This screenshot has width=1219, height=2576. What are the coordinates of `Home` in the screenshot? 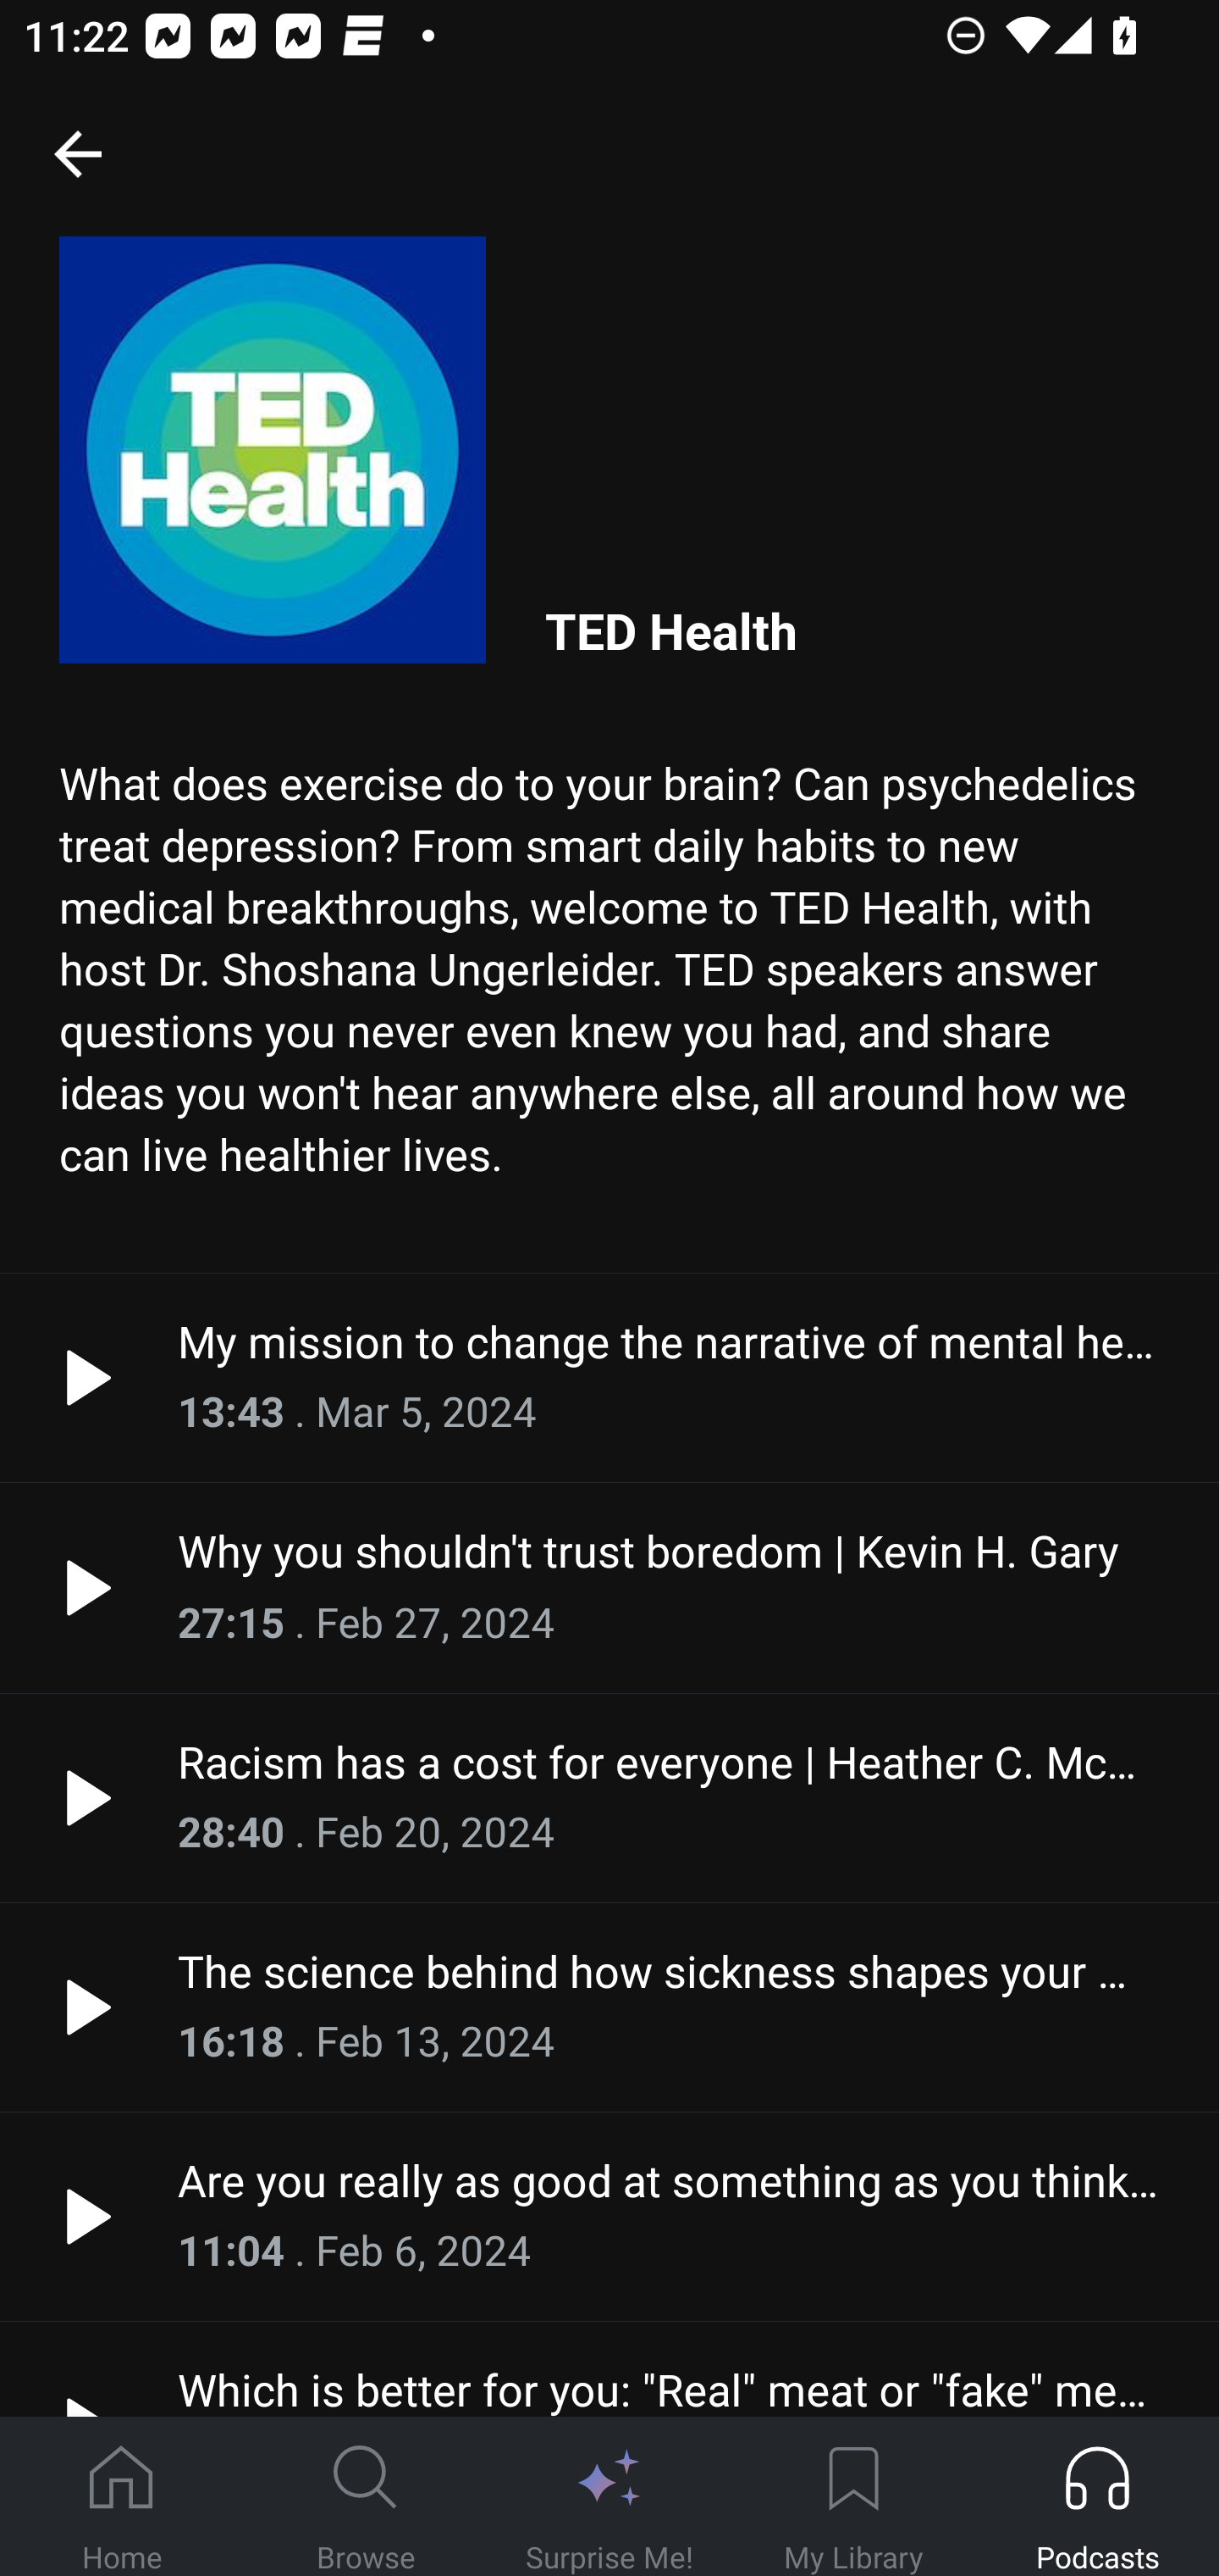 It's located at (122, 2497).